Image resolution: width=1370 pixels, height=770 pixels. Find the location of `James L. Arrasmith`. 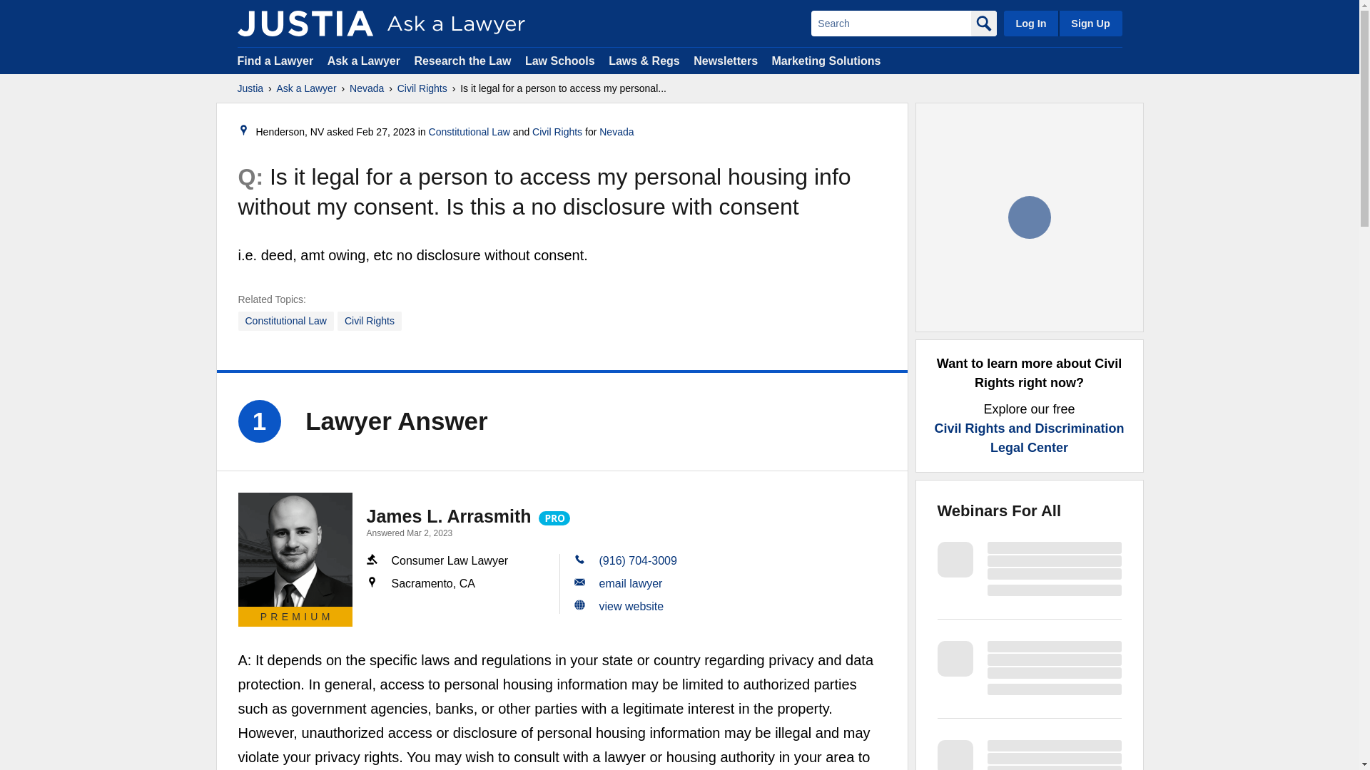

James L. Arrasmith is located at coordinates (449, 515).